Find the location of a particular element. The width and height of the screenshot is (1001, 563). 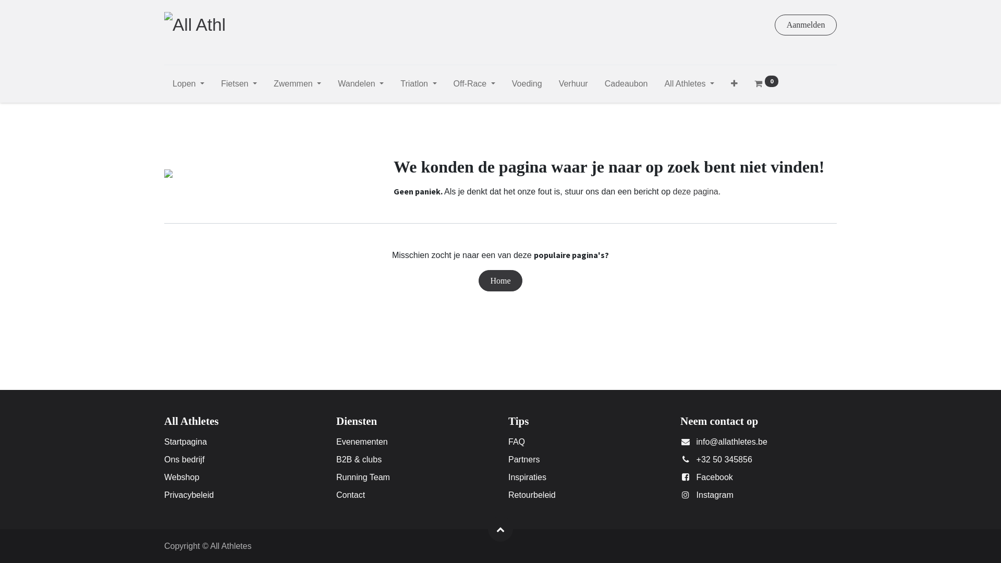

Facebook is located at coordinates (715, 478).